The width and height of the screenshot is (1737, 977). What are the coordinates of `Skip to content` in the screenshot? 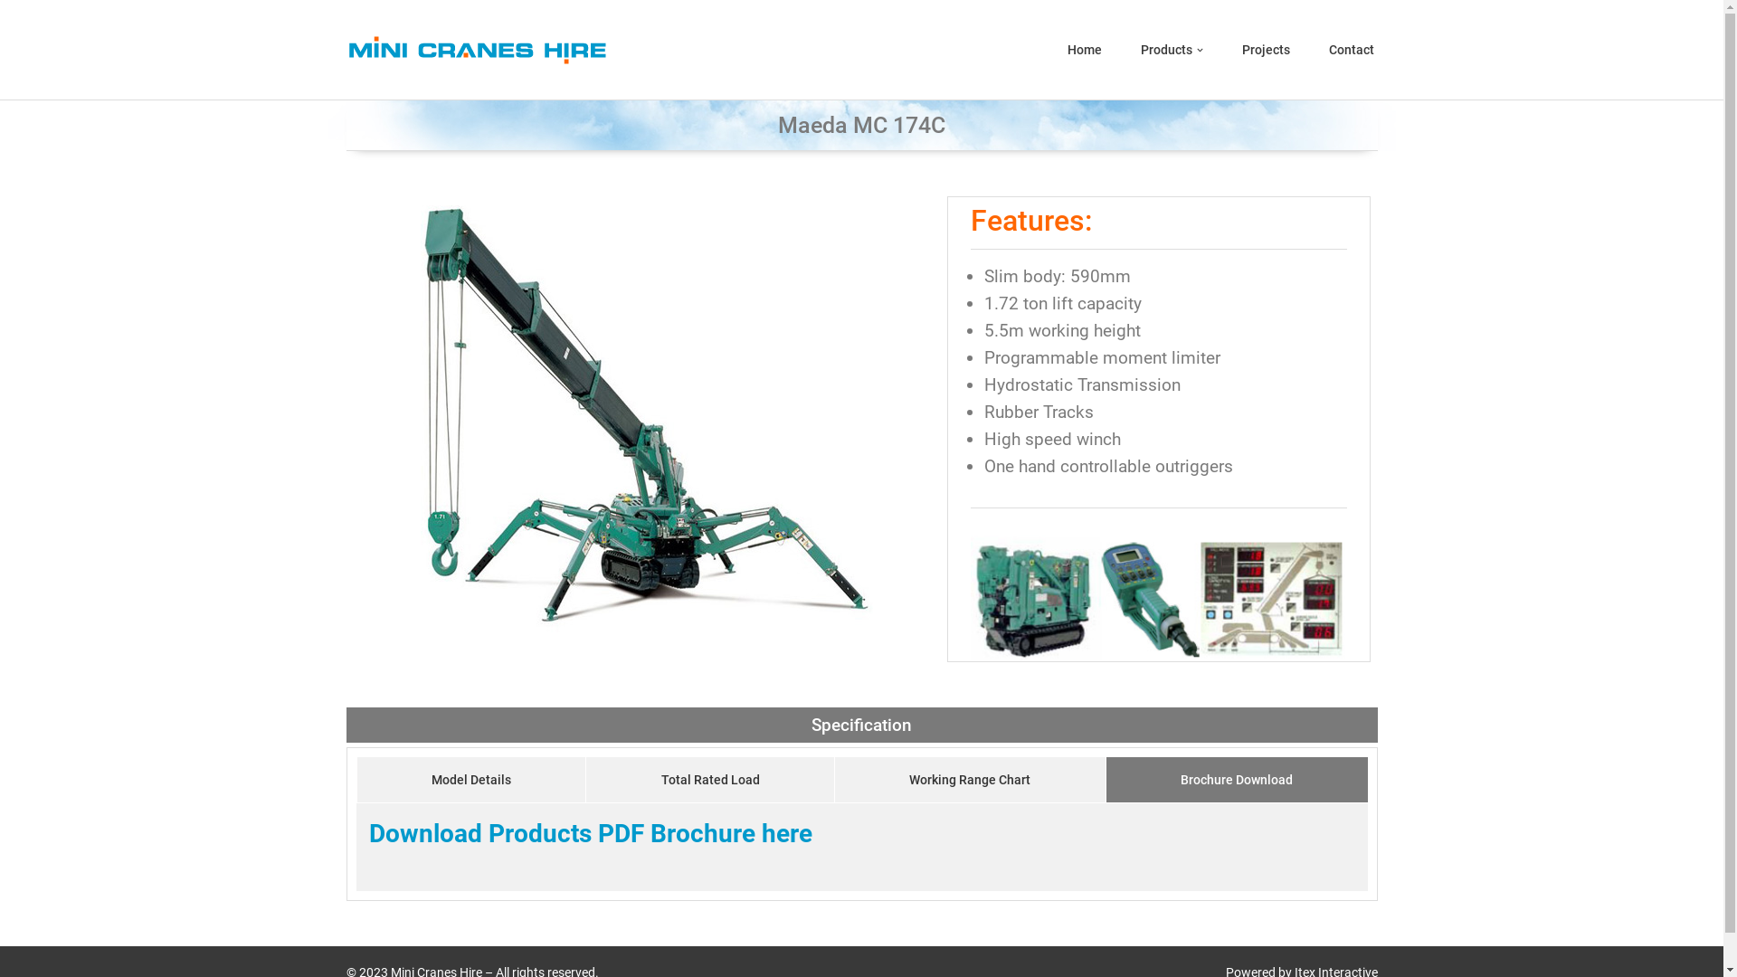 It's located at (14, 38).